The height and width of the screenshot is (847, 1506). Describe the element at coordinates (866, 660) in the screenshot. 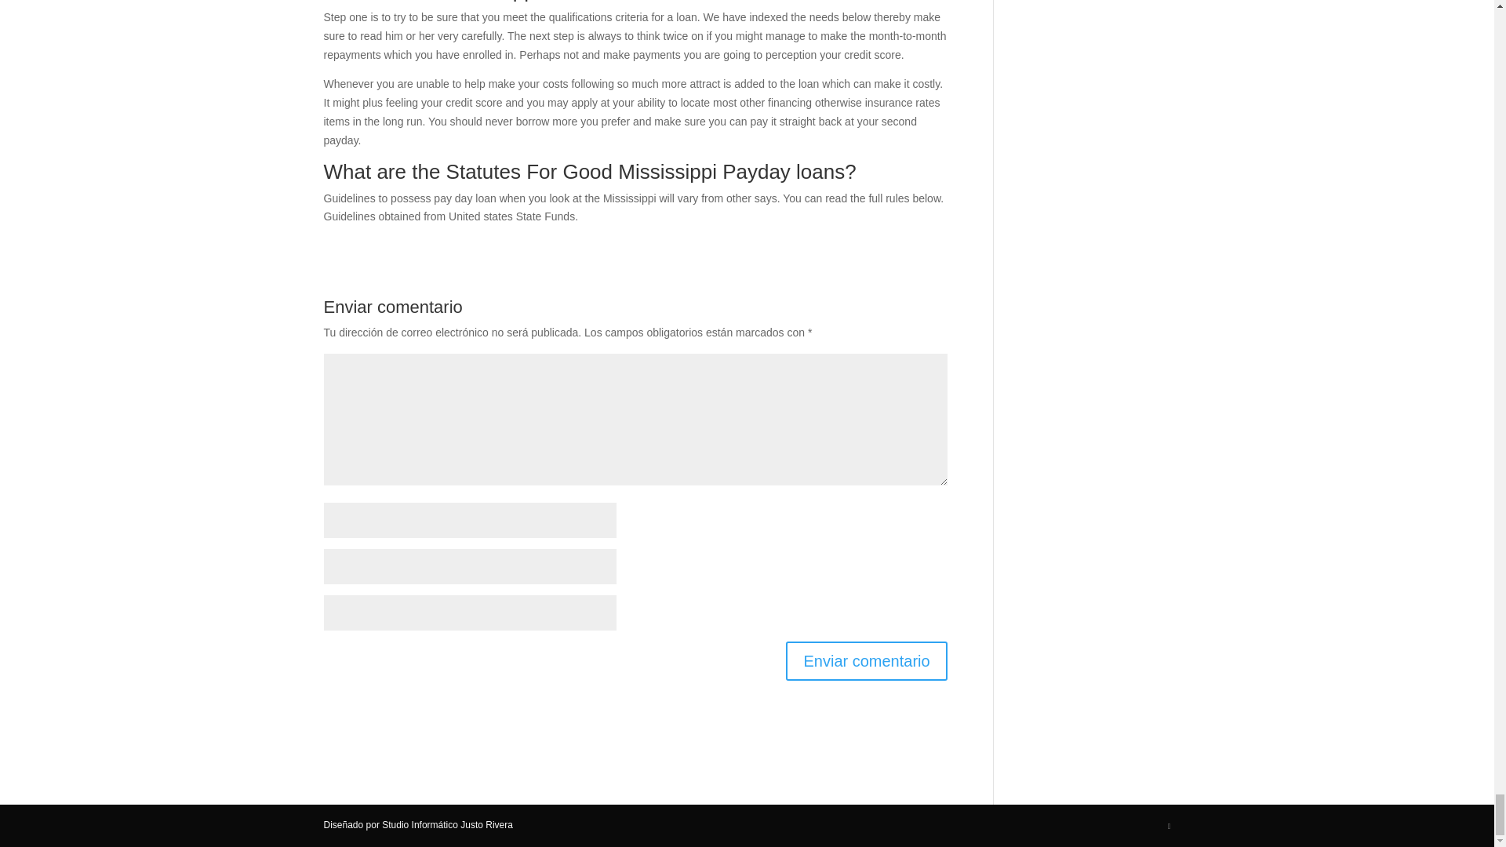

I see `Enviar comentario` at that location.